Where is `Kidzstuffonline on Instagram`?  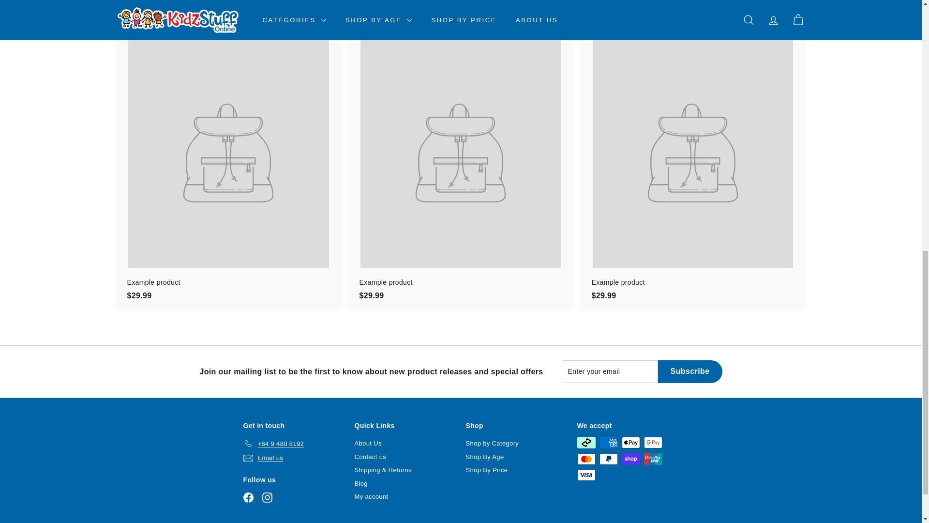
Kidzstuffonline on Instagram is located at coordinates (267, 497).